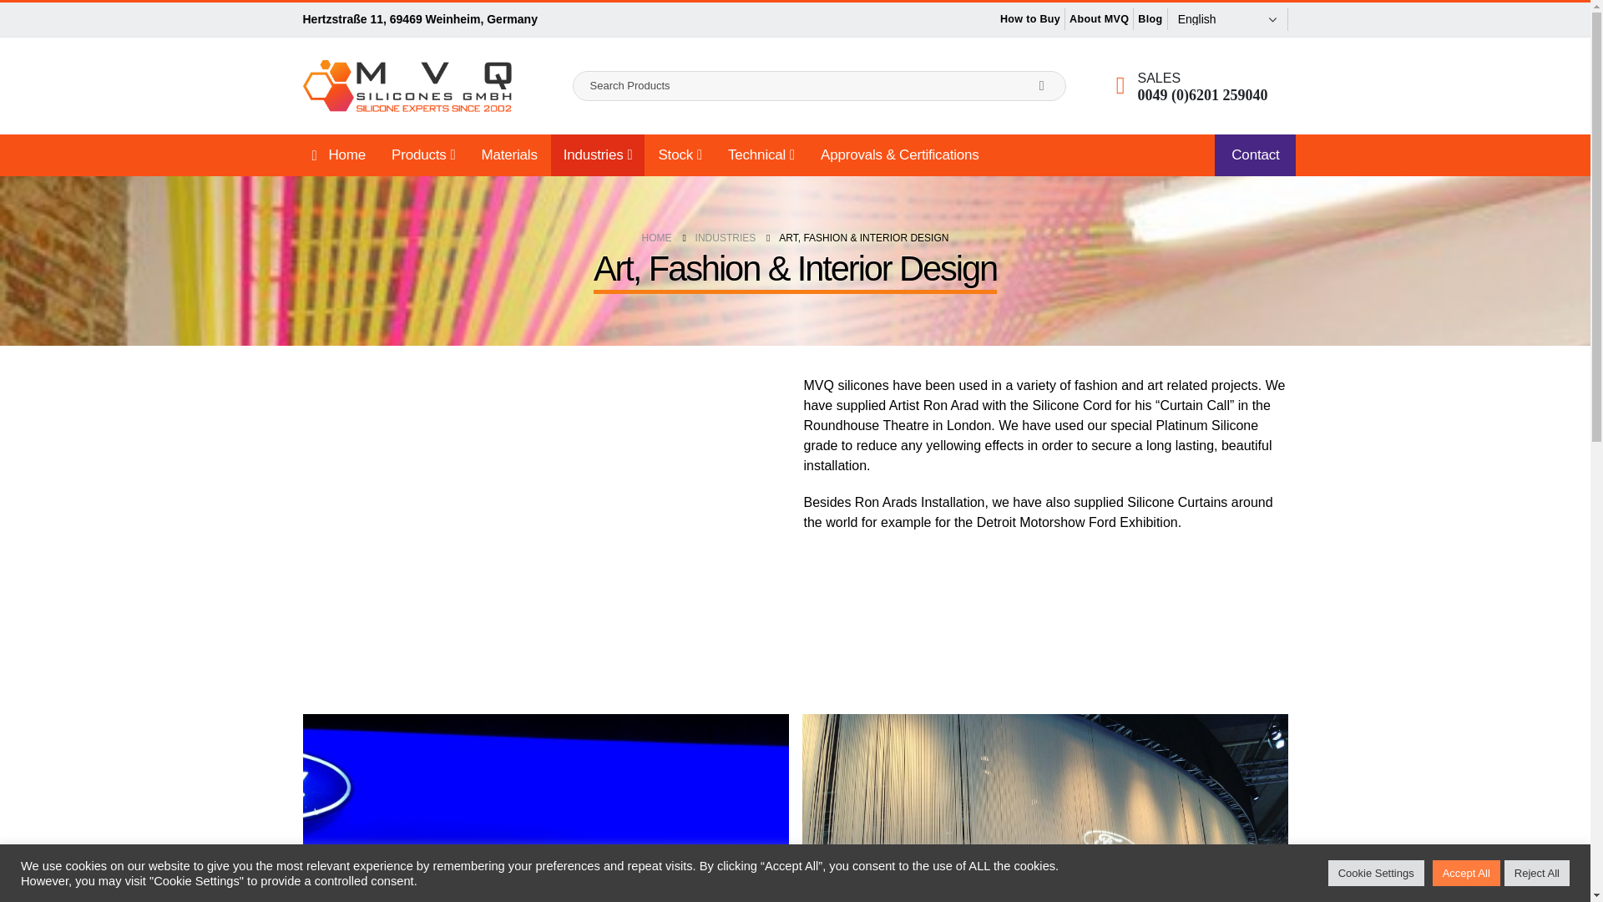 The width and height of the screenshot is (1603, 902). What do you see at coordinates (336, 154) in the screenshot?
I see `Home` at bounding box center [336, 154].